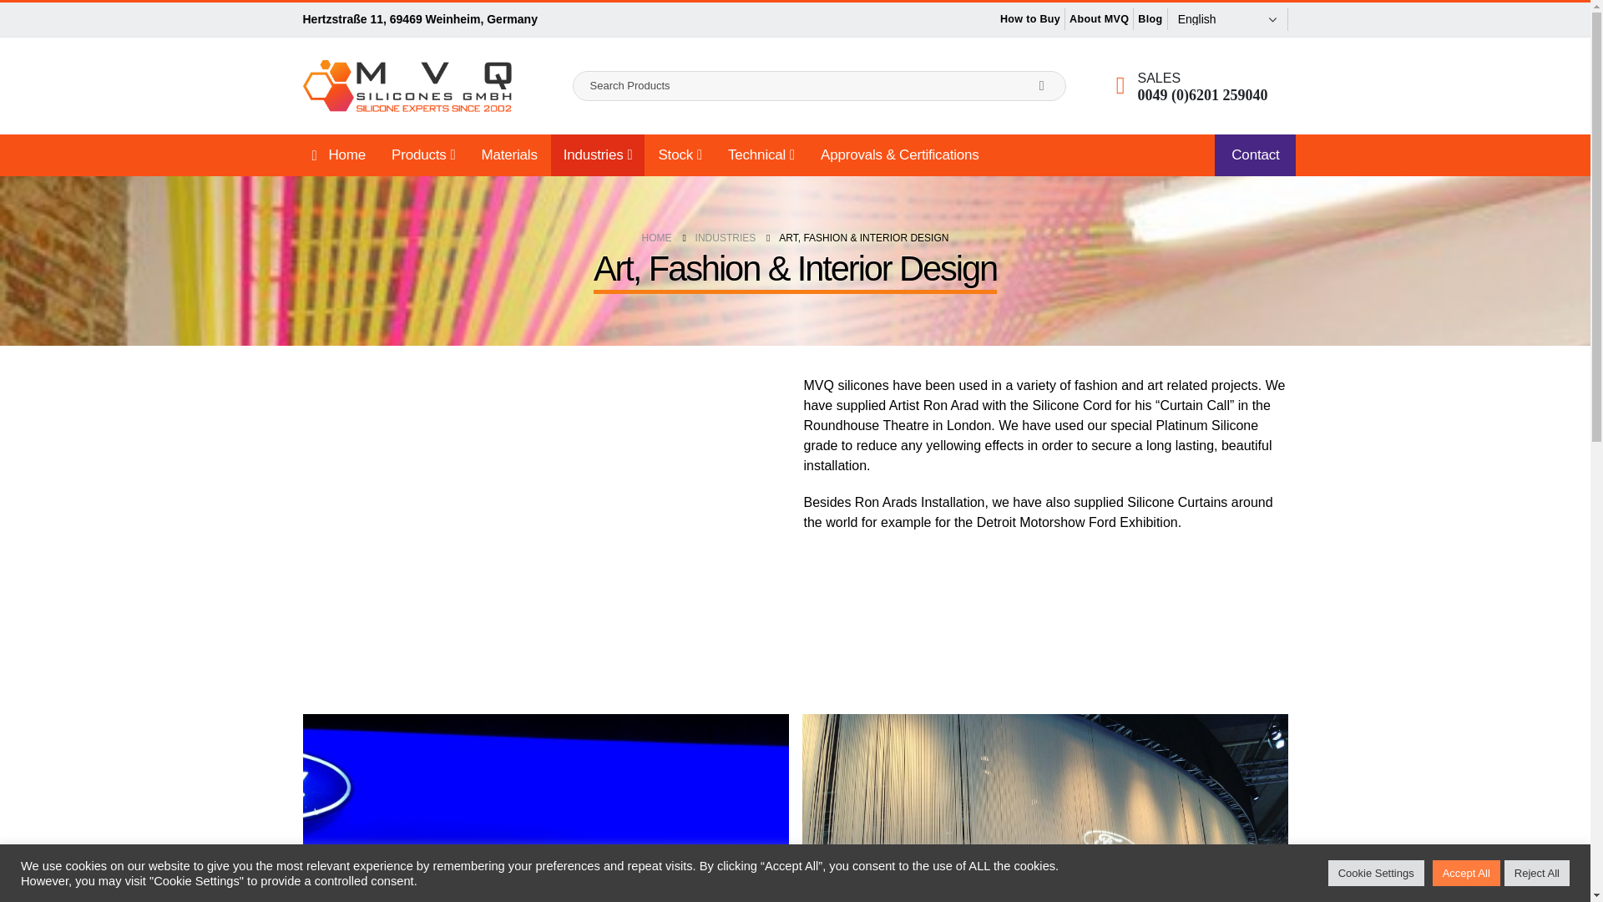 The width and height of the screenshot is (1603, 902). What do you see at coordinates (336, 154) in the screenshot?
I see `Home` at bounding box center [336, 154].